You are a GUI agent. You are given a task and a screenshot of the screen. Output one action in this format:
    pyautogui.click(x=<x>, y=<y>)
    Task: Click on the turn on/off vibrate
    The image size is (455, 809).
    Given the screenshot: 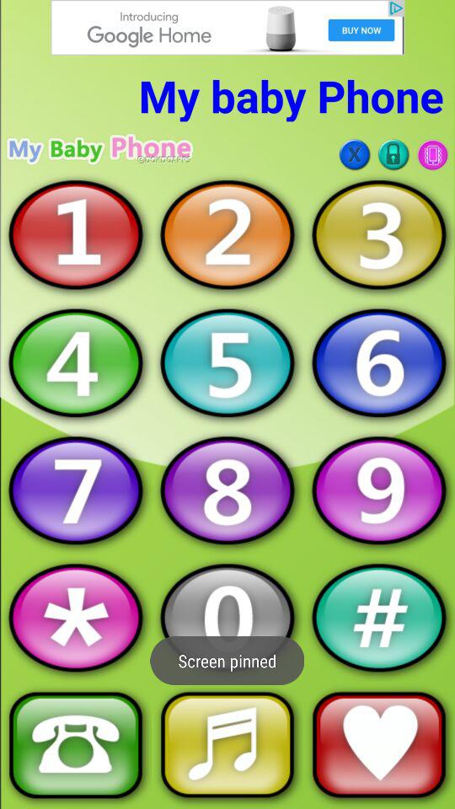 What is the action you would take?
    pyautogui.click(x=432, y=155)
    